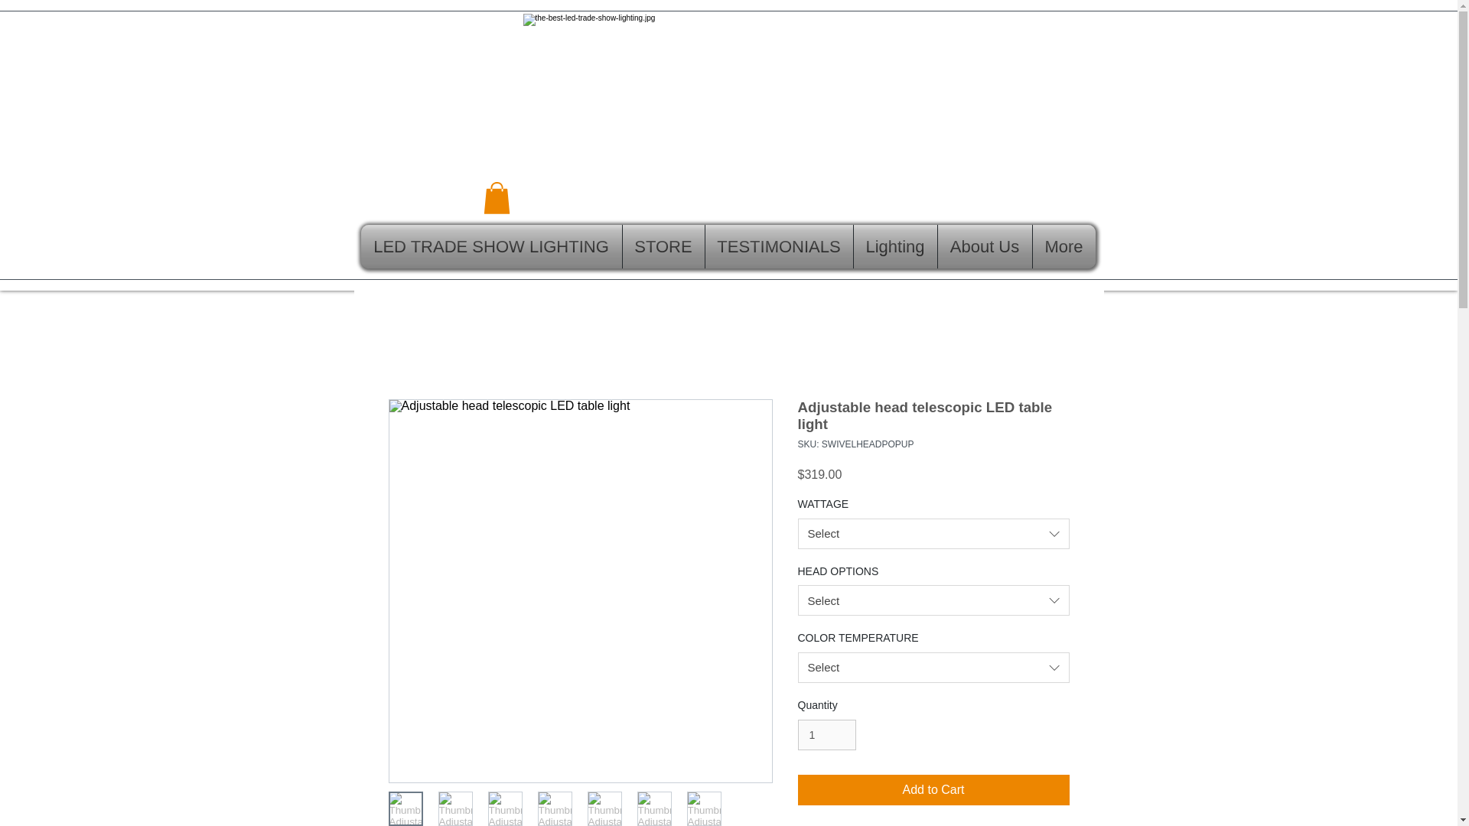 This screenshot has width=1469, height=826. I want to click on Lighting, so click(895, 246).